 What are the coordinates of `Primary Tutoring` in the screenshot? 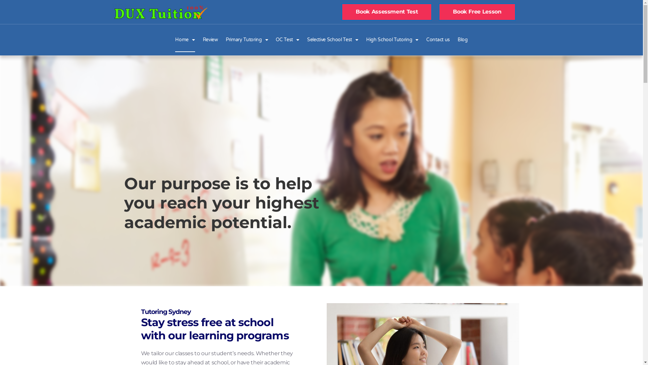 It's located at (247, 40).